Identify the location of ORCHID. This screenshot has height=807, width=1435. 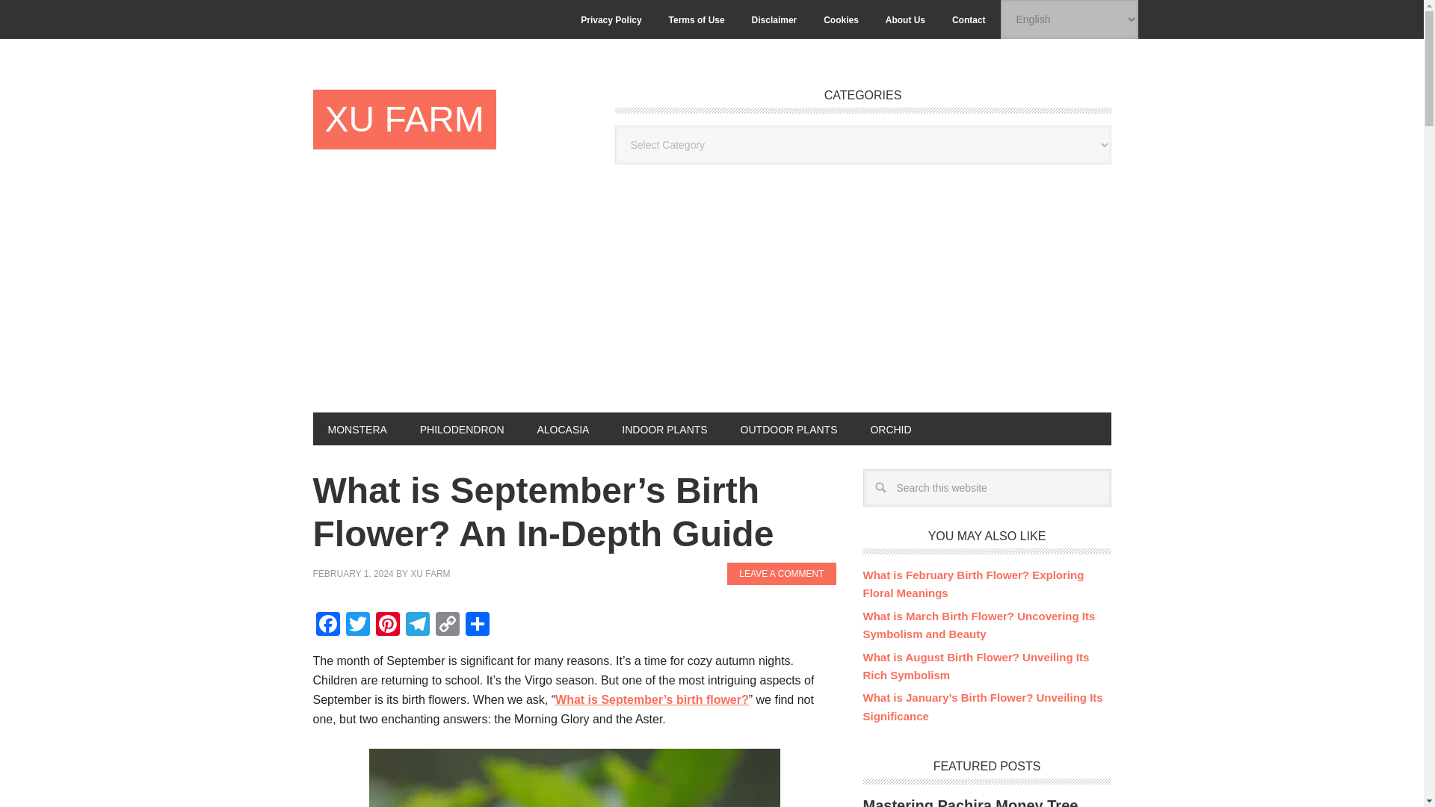
(890, 429).